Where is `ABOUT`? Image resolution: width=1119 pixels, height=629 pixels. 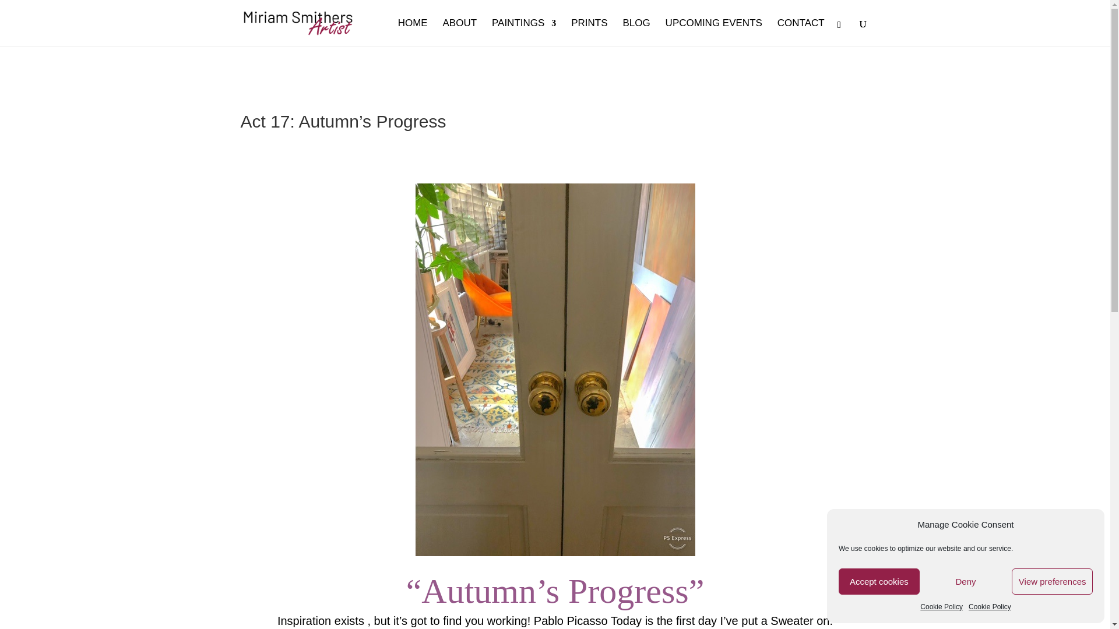
ABOUT is located at coordinates (460, 33).